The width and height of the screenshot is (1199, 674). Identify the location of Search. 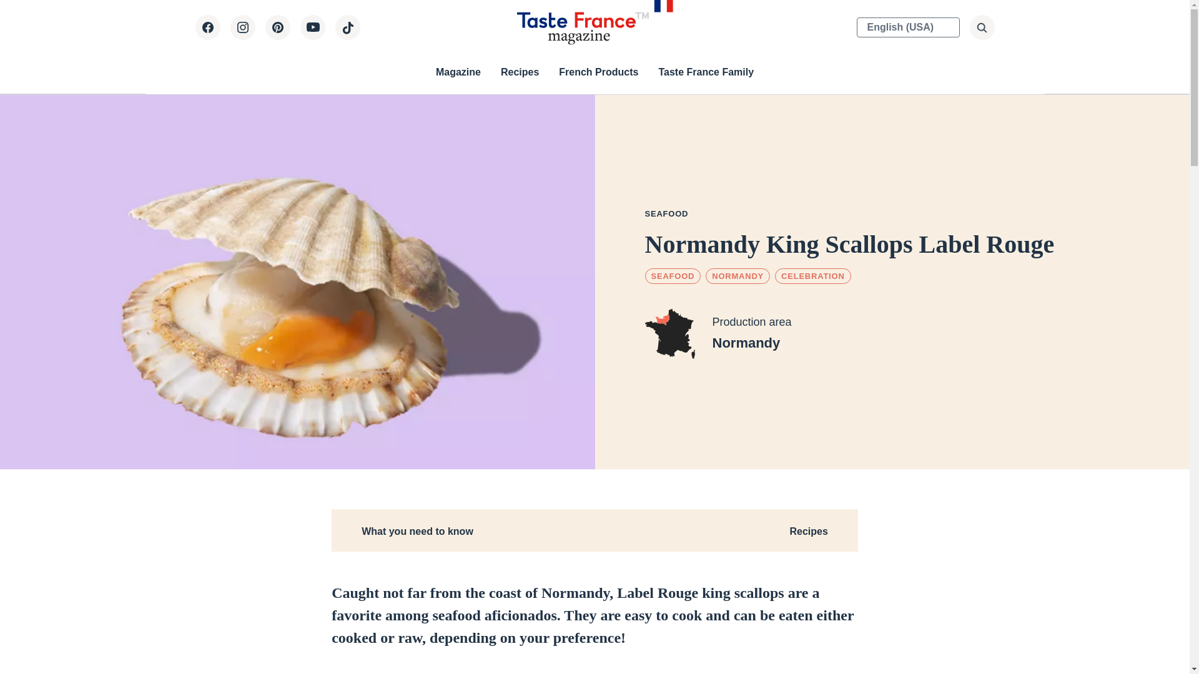
(816, 39).